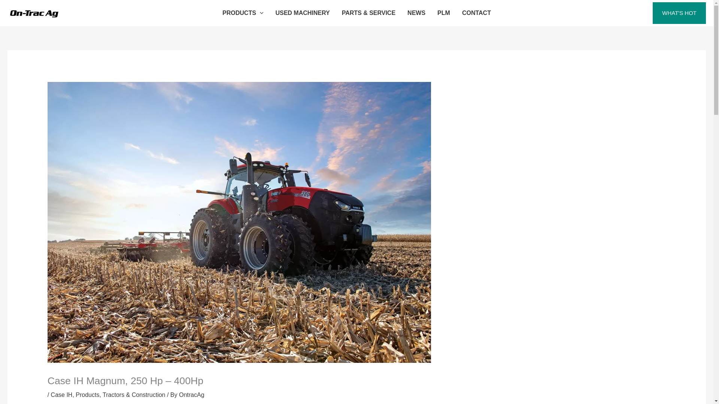 The image size is (719, 404). Describe the element at coordinates (302, 13) in the screenshot. I see `USED MACHINERY` at that location.